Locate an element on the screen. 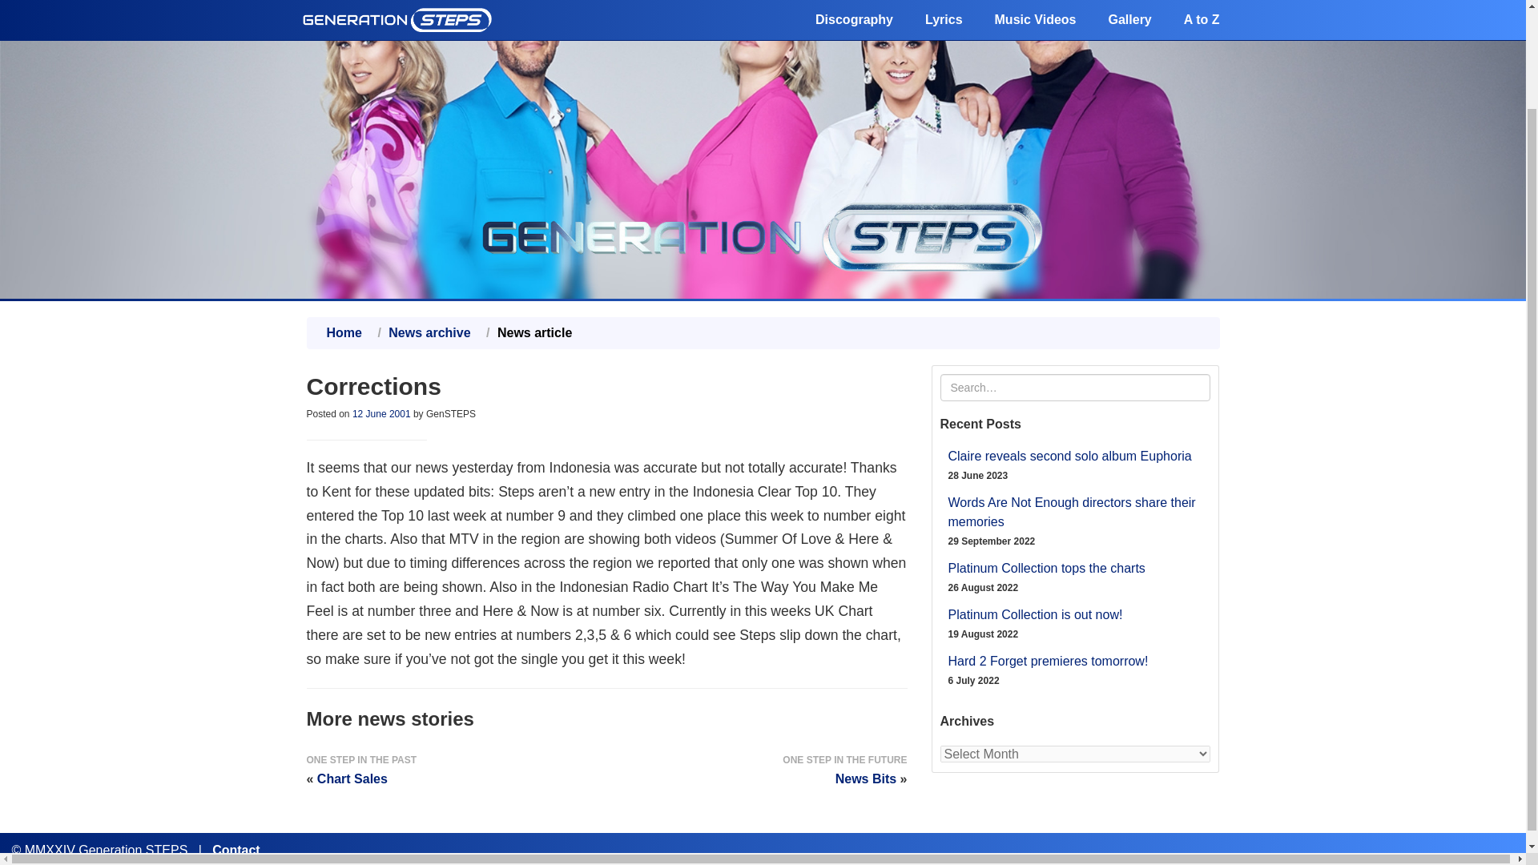  News archive is located at coordinates (429, 333).